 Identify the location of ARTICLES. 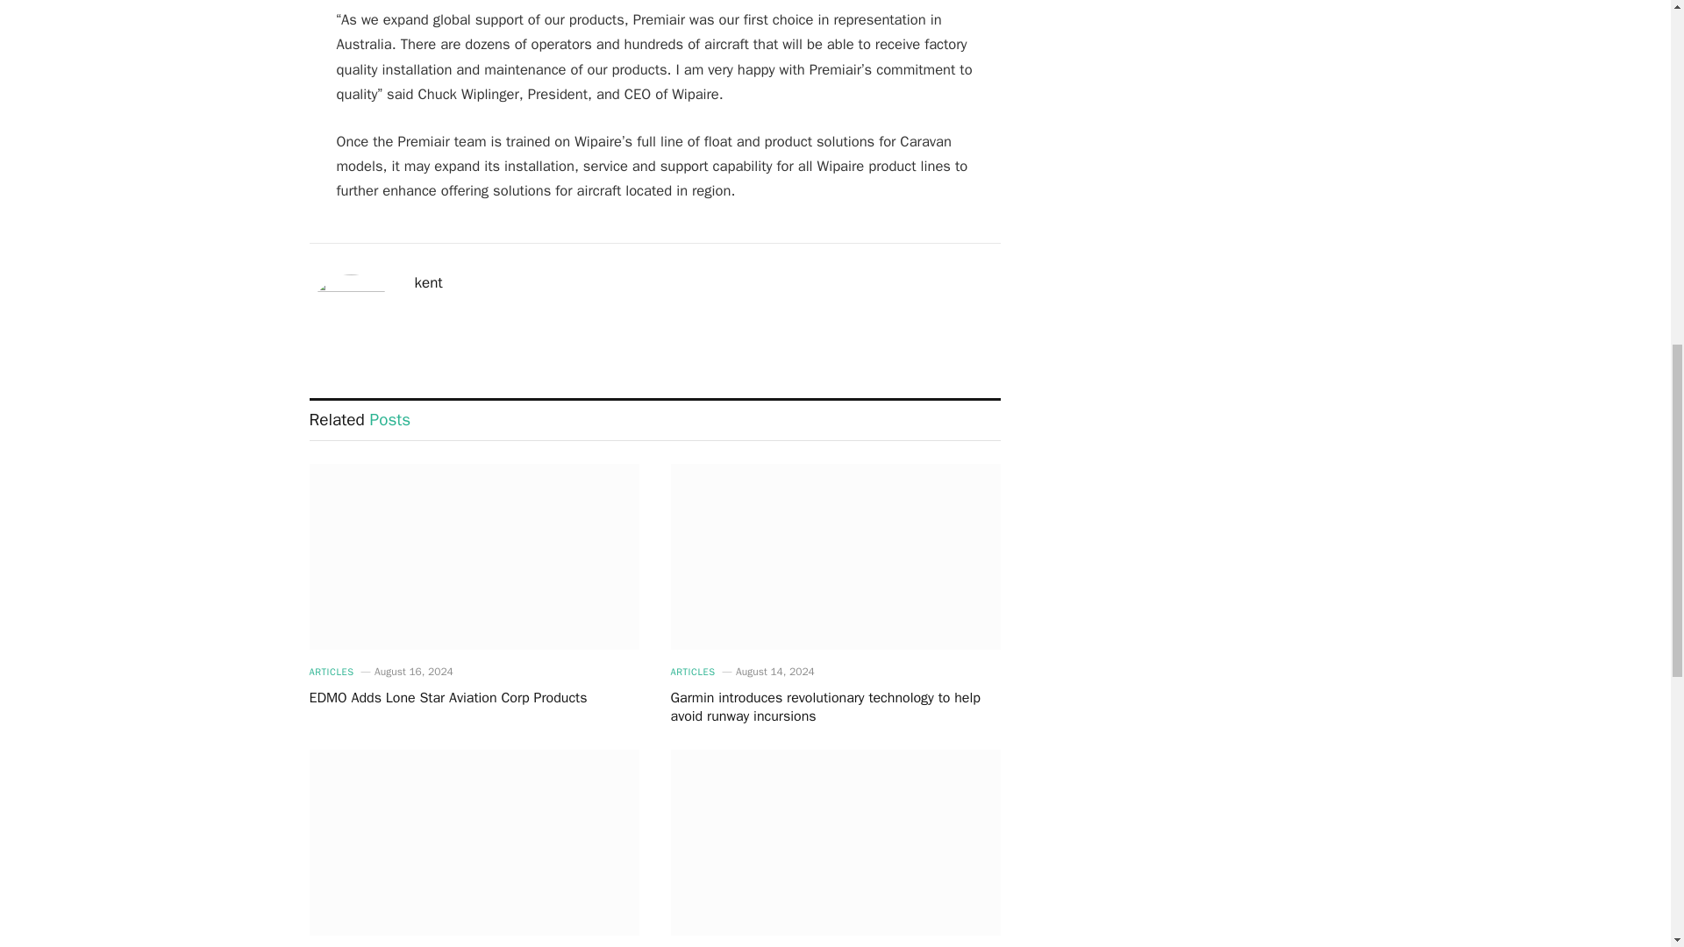
(692, 672).